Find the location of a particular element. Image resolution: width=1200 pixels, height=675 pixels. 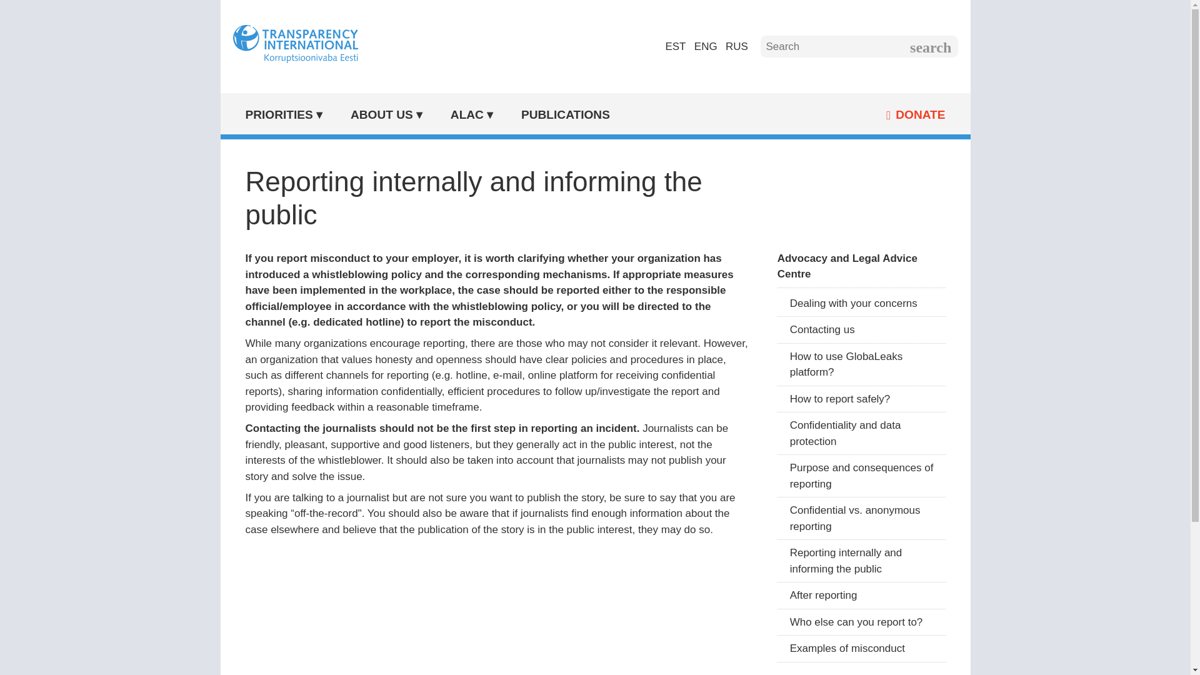

After reporting is located at coordinates (861, 596).